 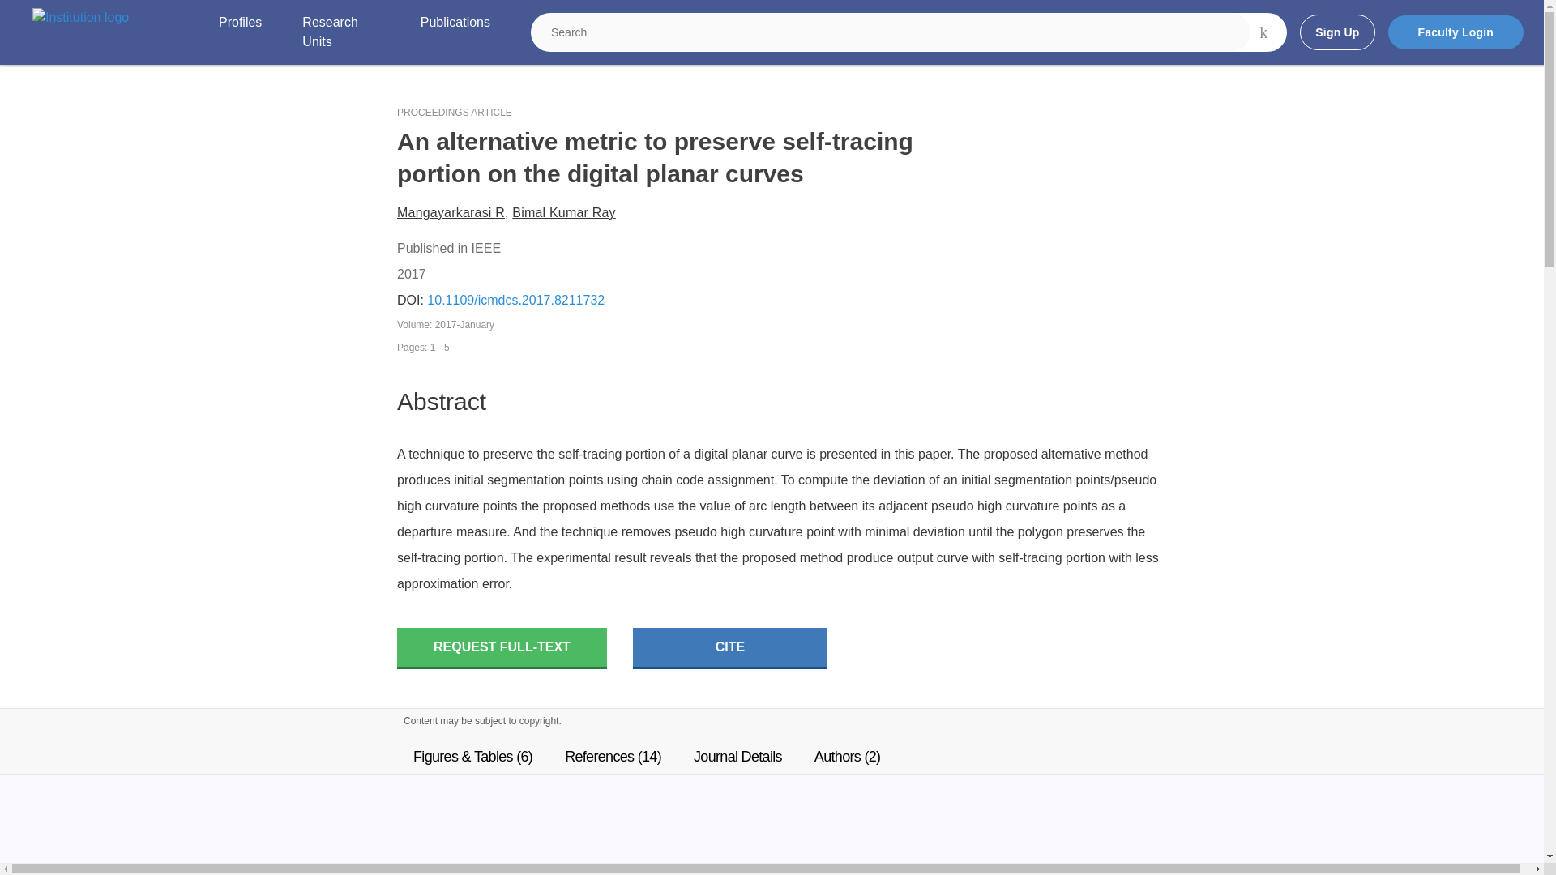 What do you see at coordinates (737, 756) in the screenshot?
I see `Journal Details` at bounding box center [737, 756].